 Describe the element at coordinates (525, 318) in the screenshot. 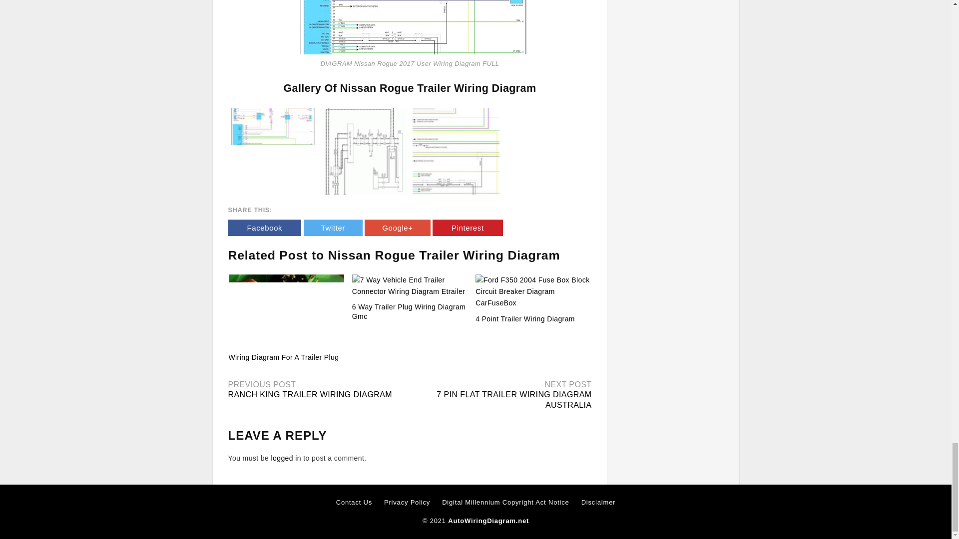

I see `4 Point Trailer Wiring Diagram` at that location.